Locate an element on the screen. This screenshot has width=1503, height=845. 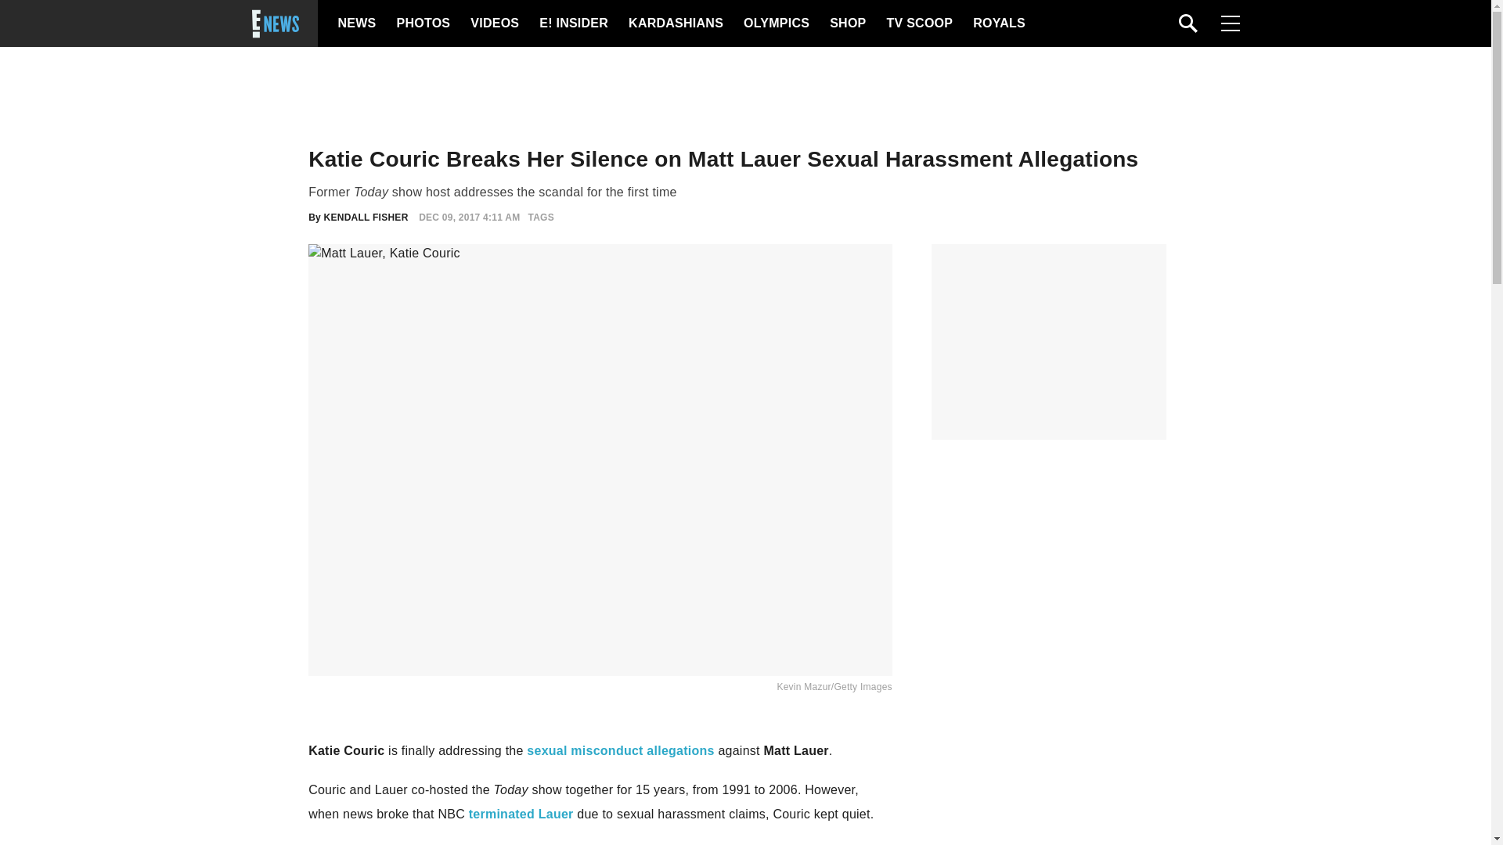
NEWS is located at coordinates (357, 23).